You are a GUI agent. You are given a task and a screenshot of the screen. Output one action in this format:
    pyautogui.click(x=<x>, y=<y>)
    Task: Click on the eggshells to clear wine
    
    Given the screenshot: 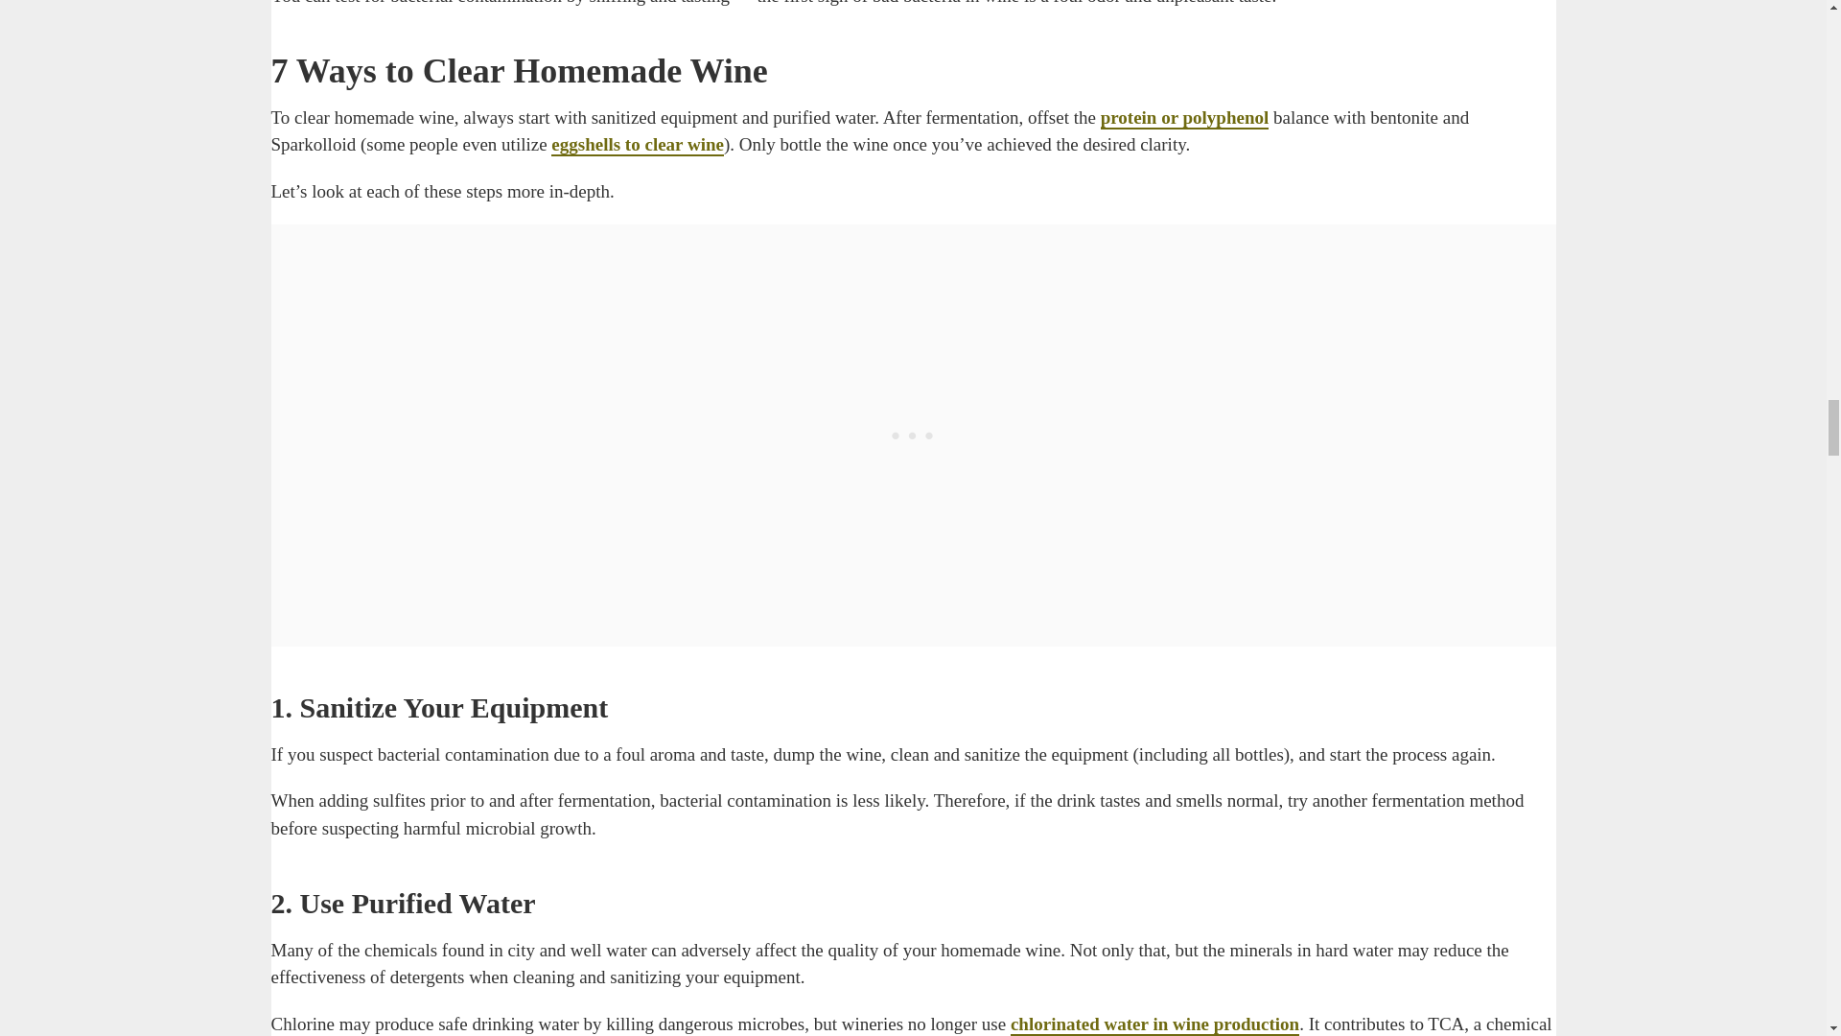 What is the action you would take?
    pyautogui.click(x=637, y=146)
    